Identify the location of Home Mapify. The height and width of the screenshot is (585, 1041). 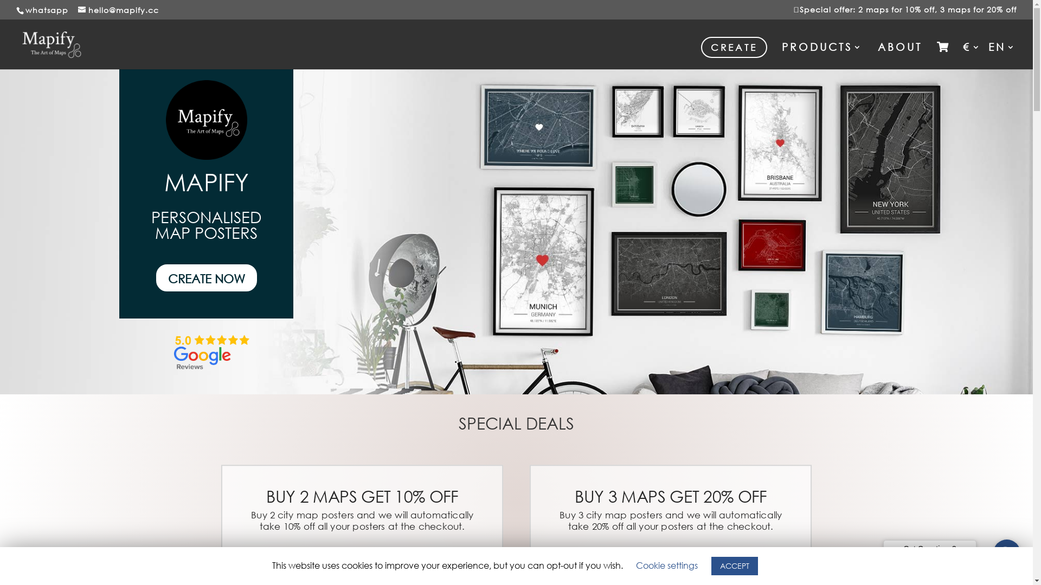
(207, 120).